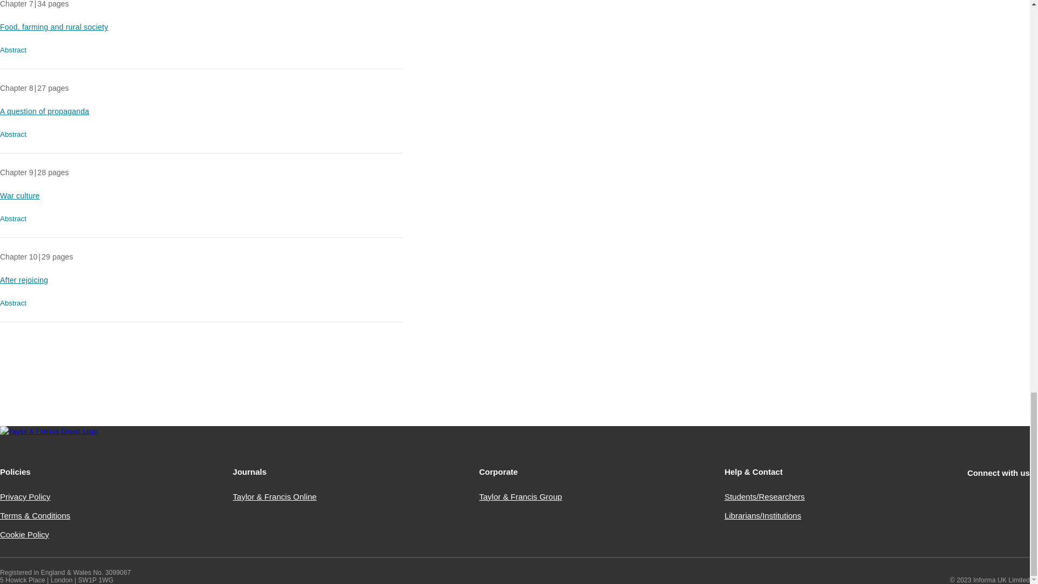  I want to click on Abstract, so click(15, 50).